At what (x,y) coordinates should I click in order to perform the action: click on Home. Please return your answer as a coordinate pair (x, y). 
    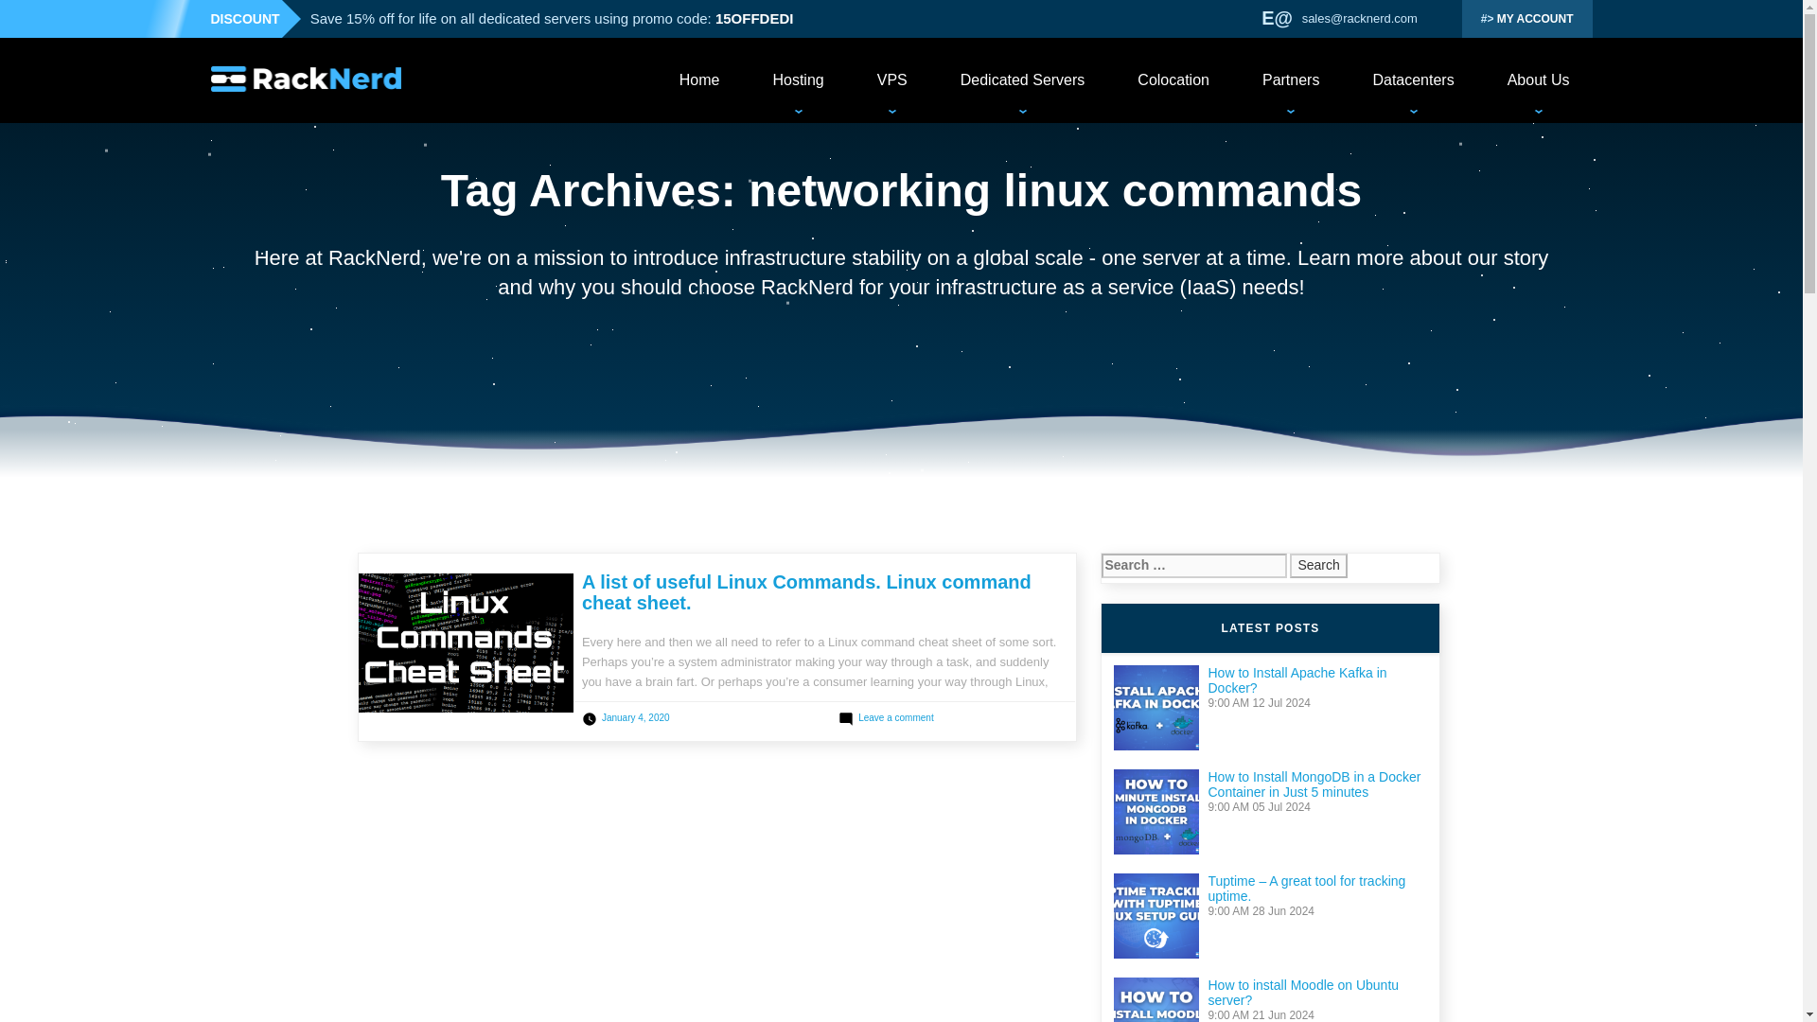
    Looking at the image, I should click on (699, 79).